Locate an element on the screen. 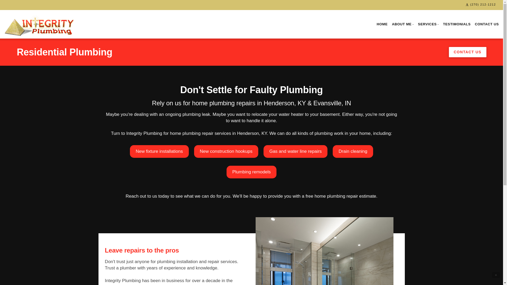 The height and width of the screenshot is (285, 507). SERVICES is located at coordinates (428, 24).